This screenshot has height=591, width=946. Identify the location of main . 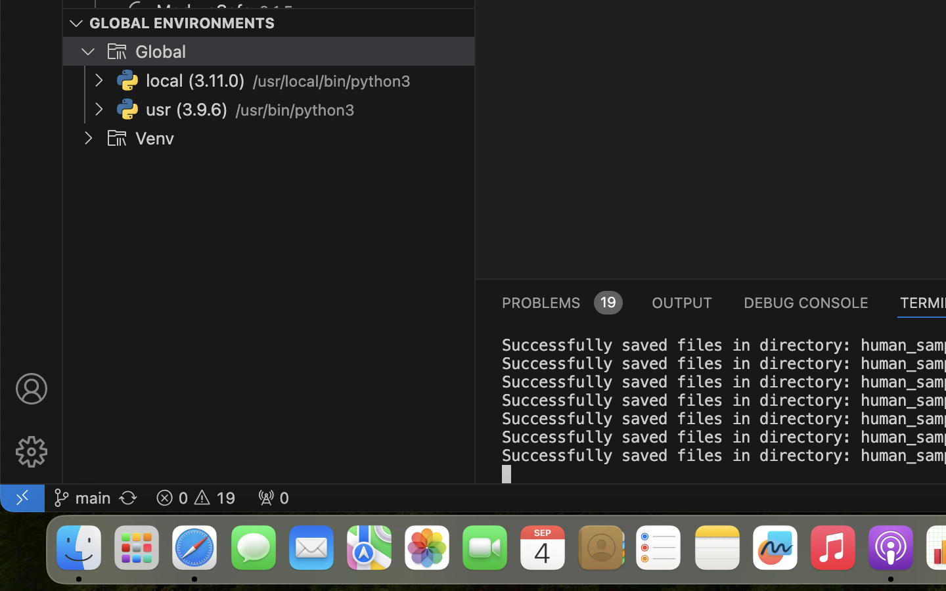
(82, 498).